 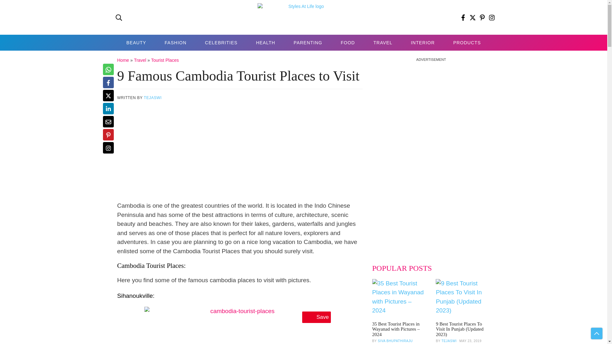 I want to click on Pin on Pinterest, so click(x=108, y=134).